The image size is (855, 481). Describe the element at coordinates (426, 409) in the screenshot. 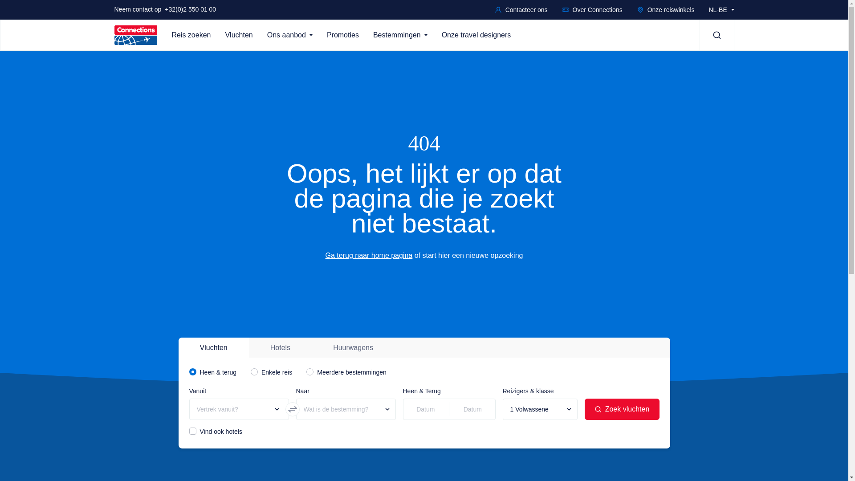

I see `Datum` at that location.